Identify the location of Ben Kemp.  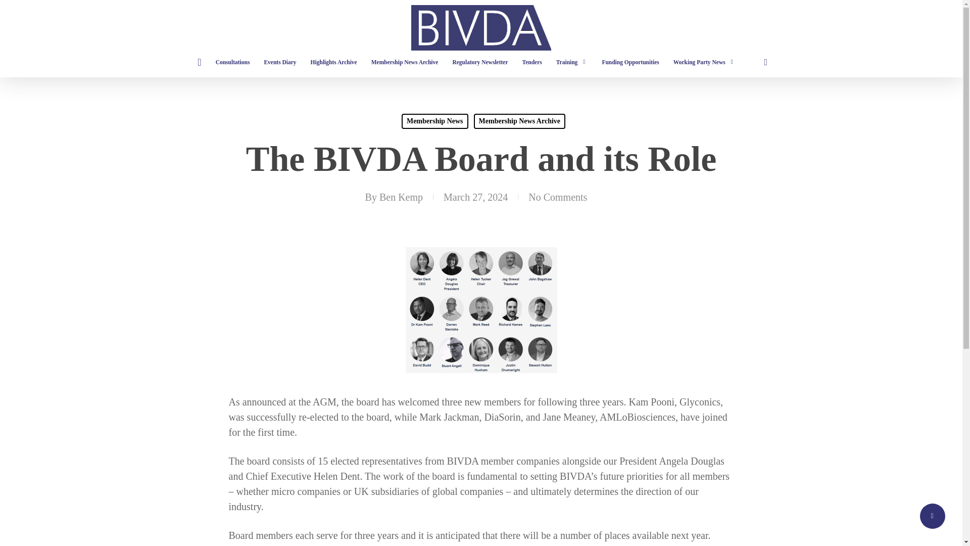
(401, 197).